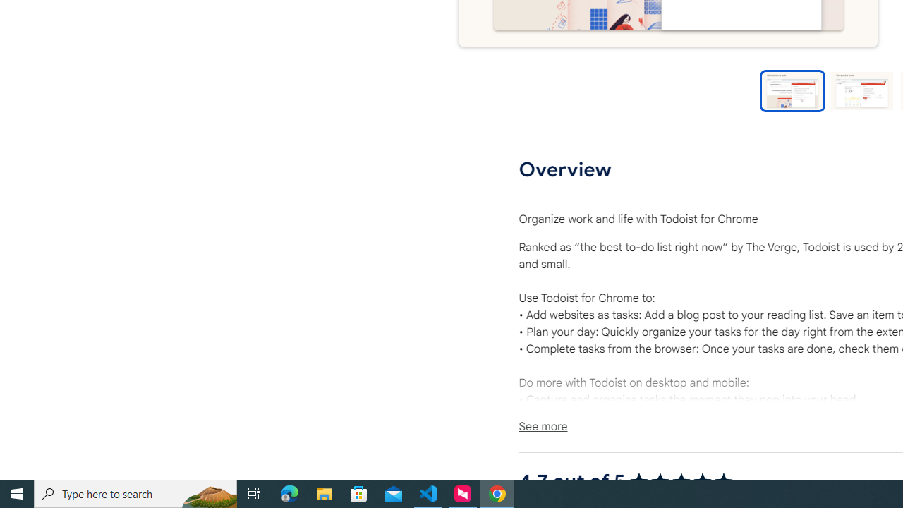 The height and width of the screenshot is (508, 903). What do you see at coordinates (861, 90) in the screenshot?
I see `Preview slide 2` at bounding box center [861, 90].